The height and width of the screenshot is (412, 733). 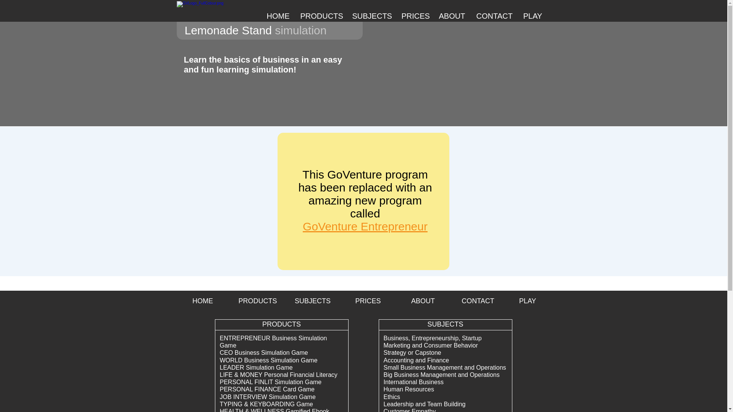 What do you see at coordinates (494, 16) in the screenshot?
I see `CONTACT` at bounding box center [494, 16].